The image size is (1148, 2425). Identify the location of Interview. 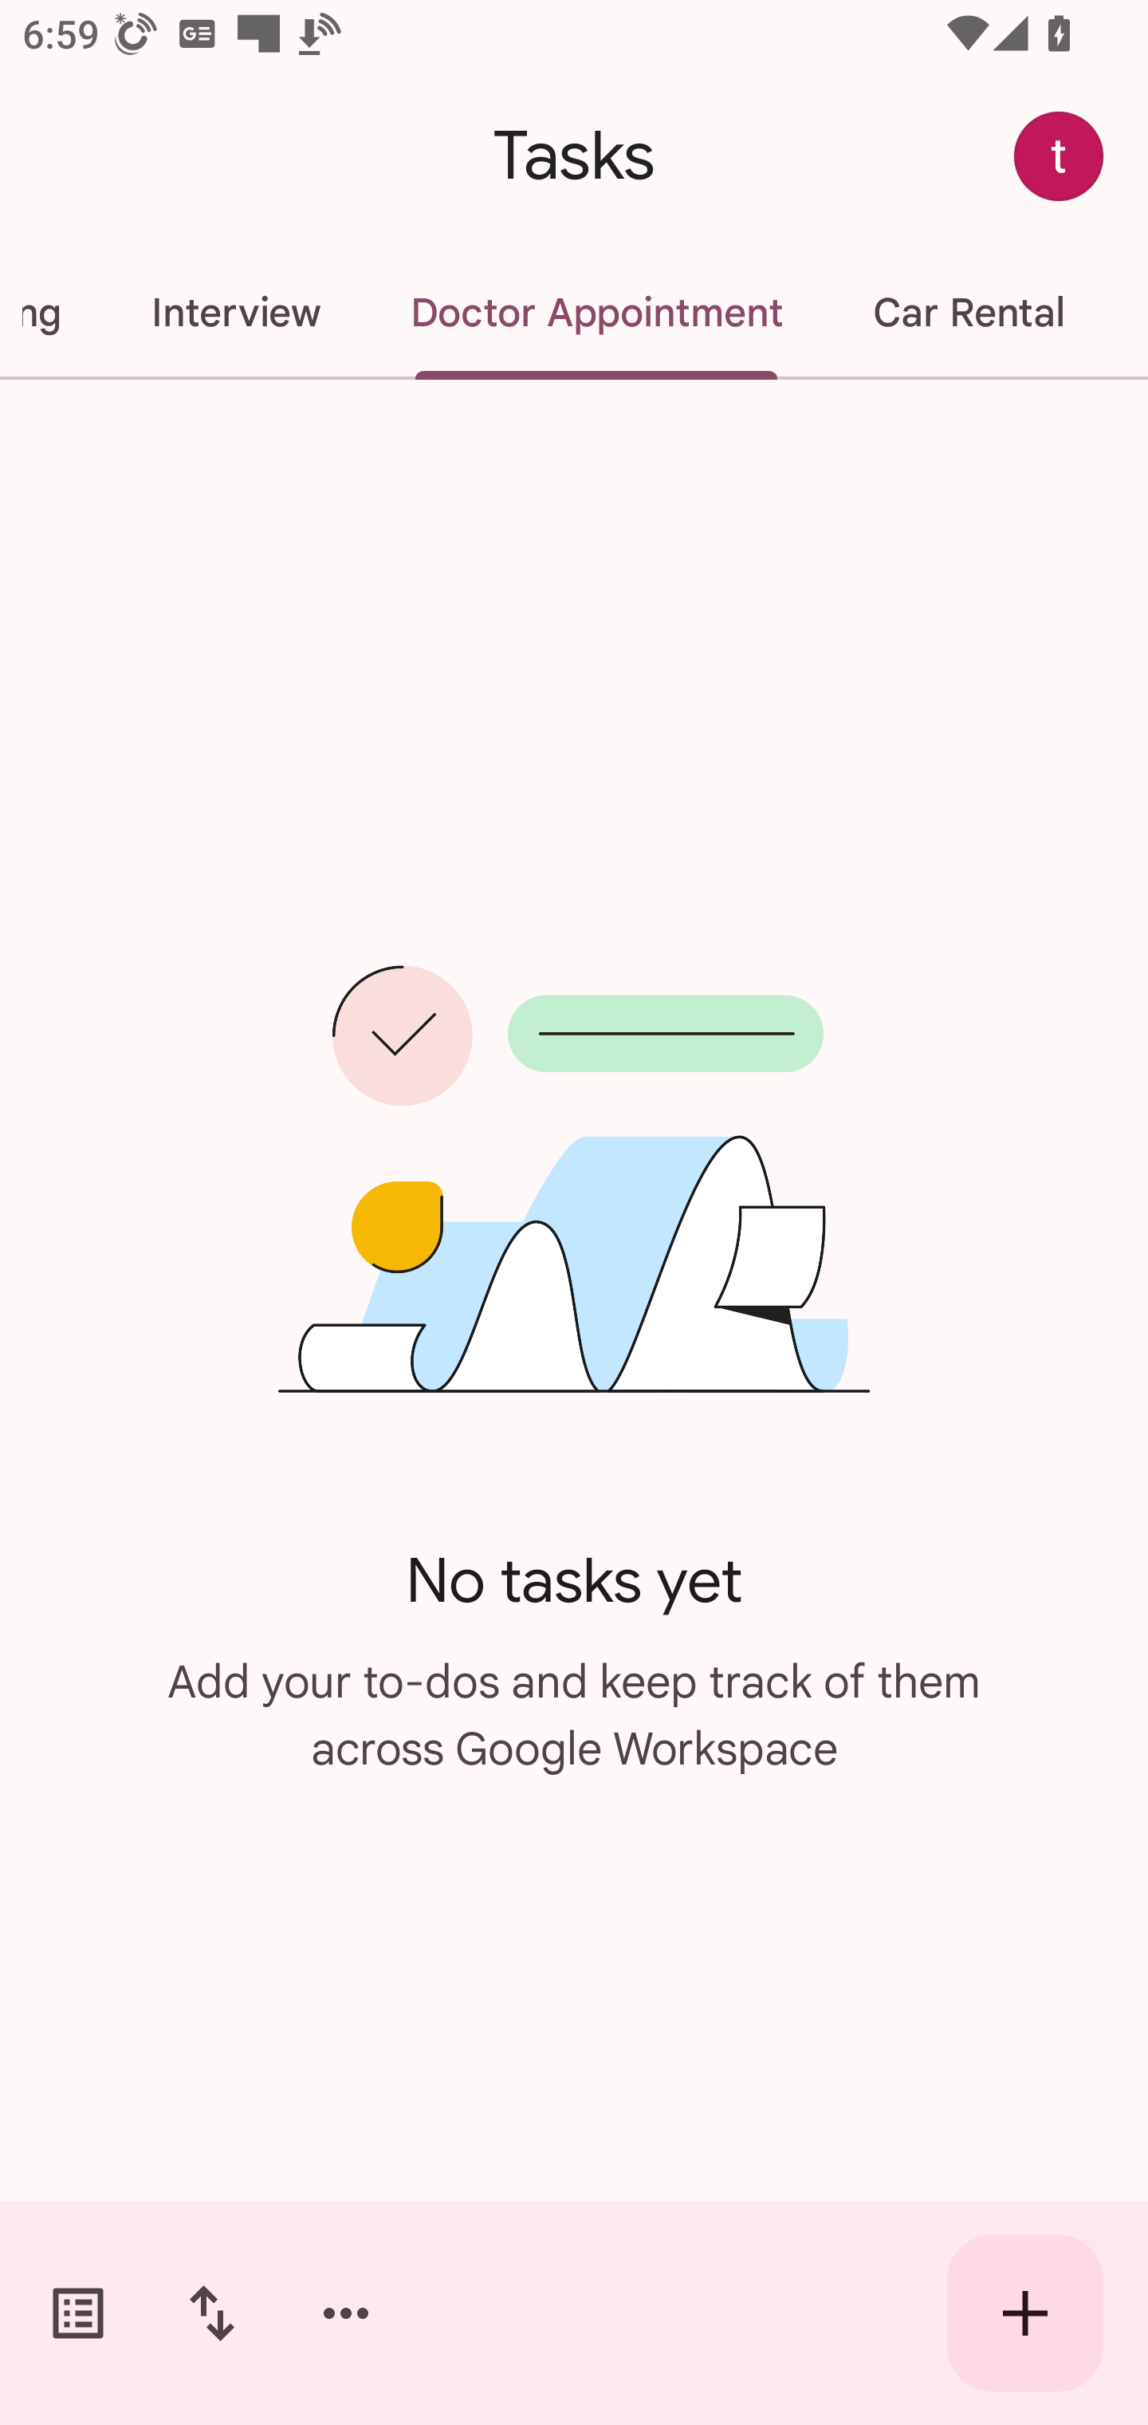
(234, 313).